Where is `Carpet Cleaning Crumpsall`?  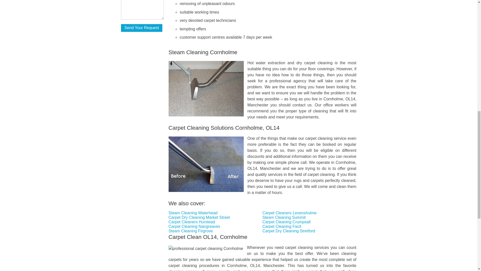 Carpet Cleaning Crumpsall is located at coordinates (287, 222).